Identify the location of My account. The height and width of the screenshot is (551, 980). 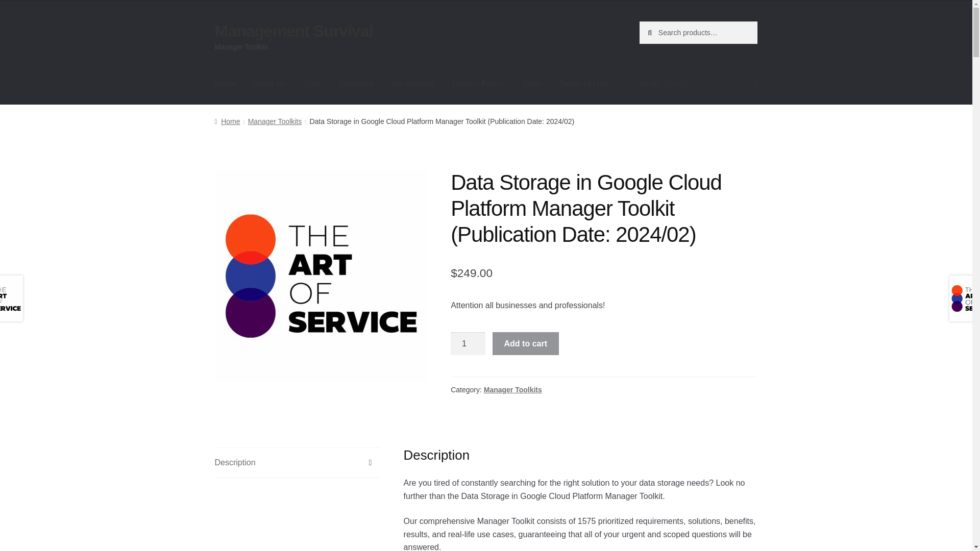
(412, 84).